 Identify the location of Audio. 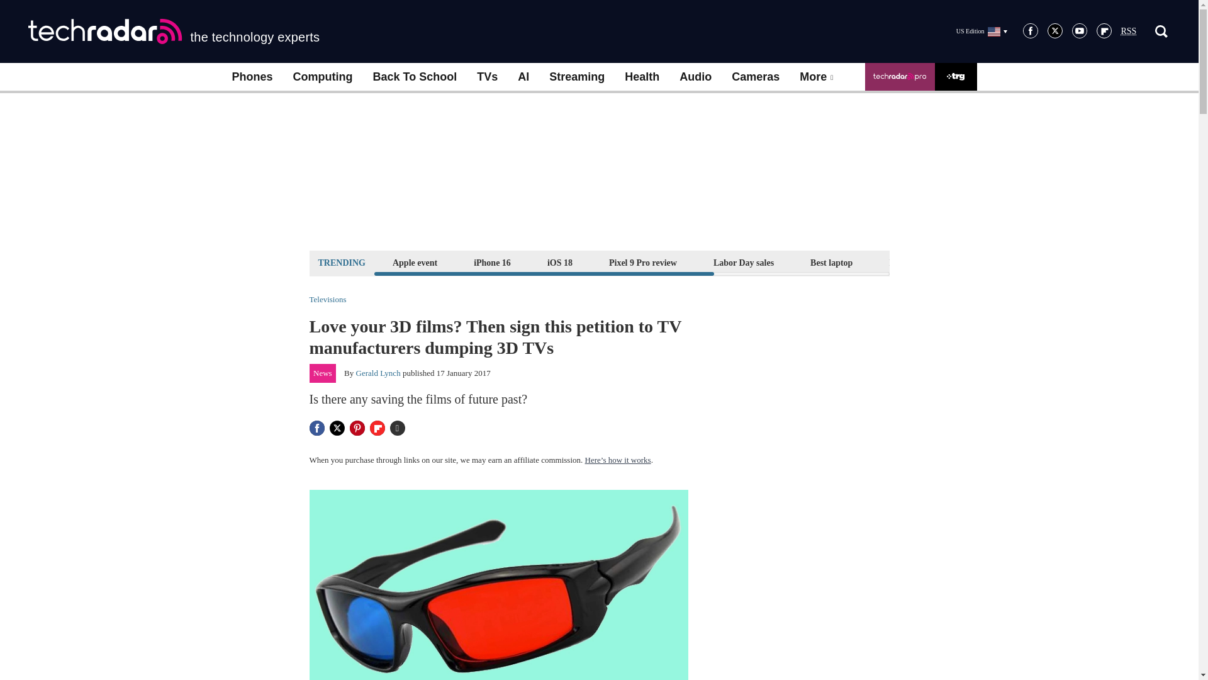
(695, 77).